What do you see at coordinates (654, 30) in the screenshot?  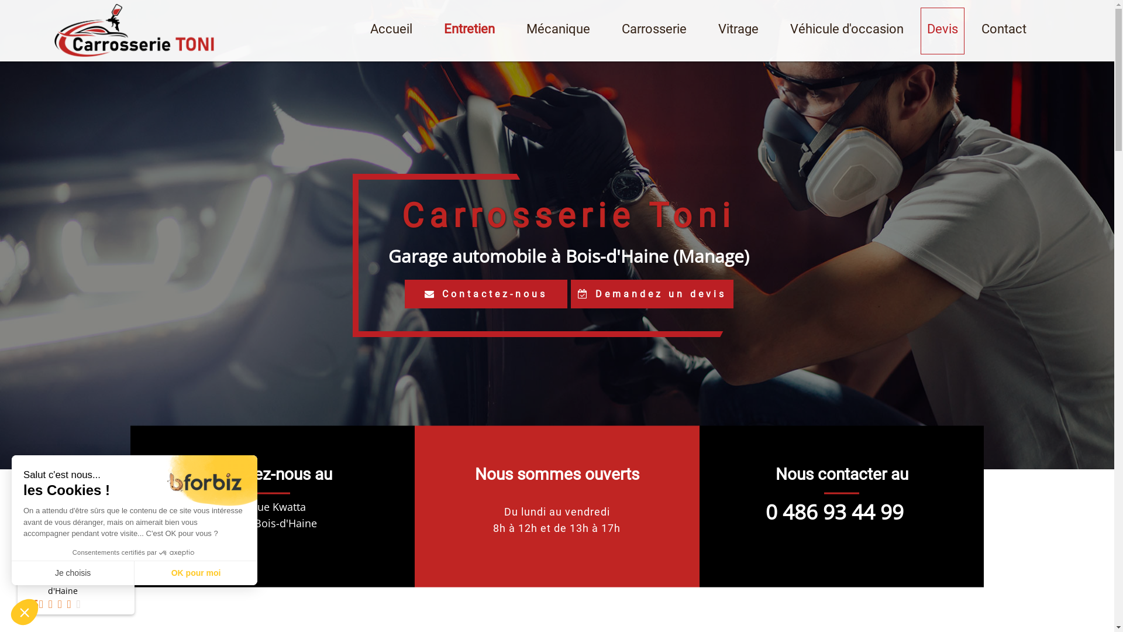 I see `Carrosserie` at bounding box center [654, 30].